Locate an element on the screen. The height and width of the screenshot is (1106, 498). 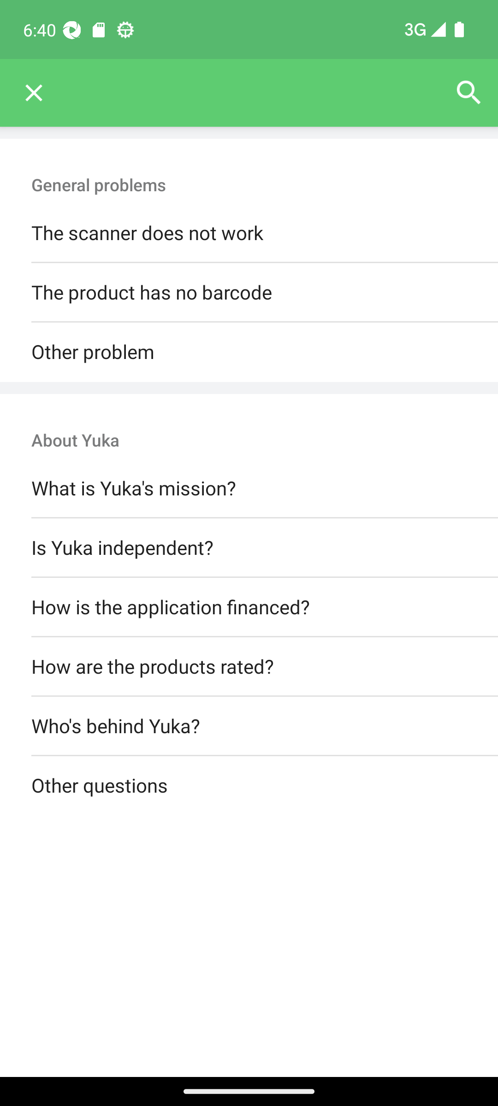
Is Yuka independent? is located at coordinates (249, 547).